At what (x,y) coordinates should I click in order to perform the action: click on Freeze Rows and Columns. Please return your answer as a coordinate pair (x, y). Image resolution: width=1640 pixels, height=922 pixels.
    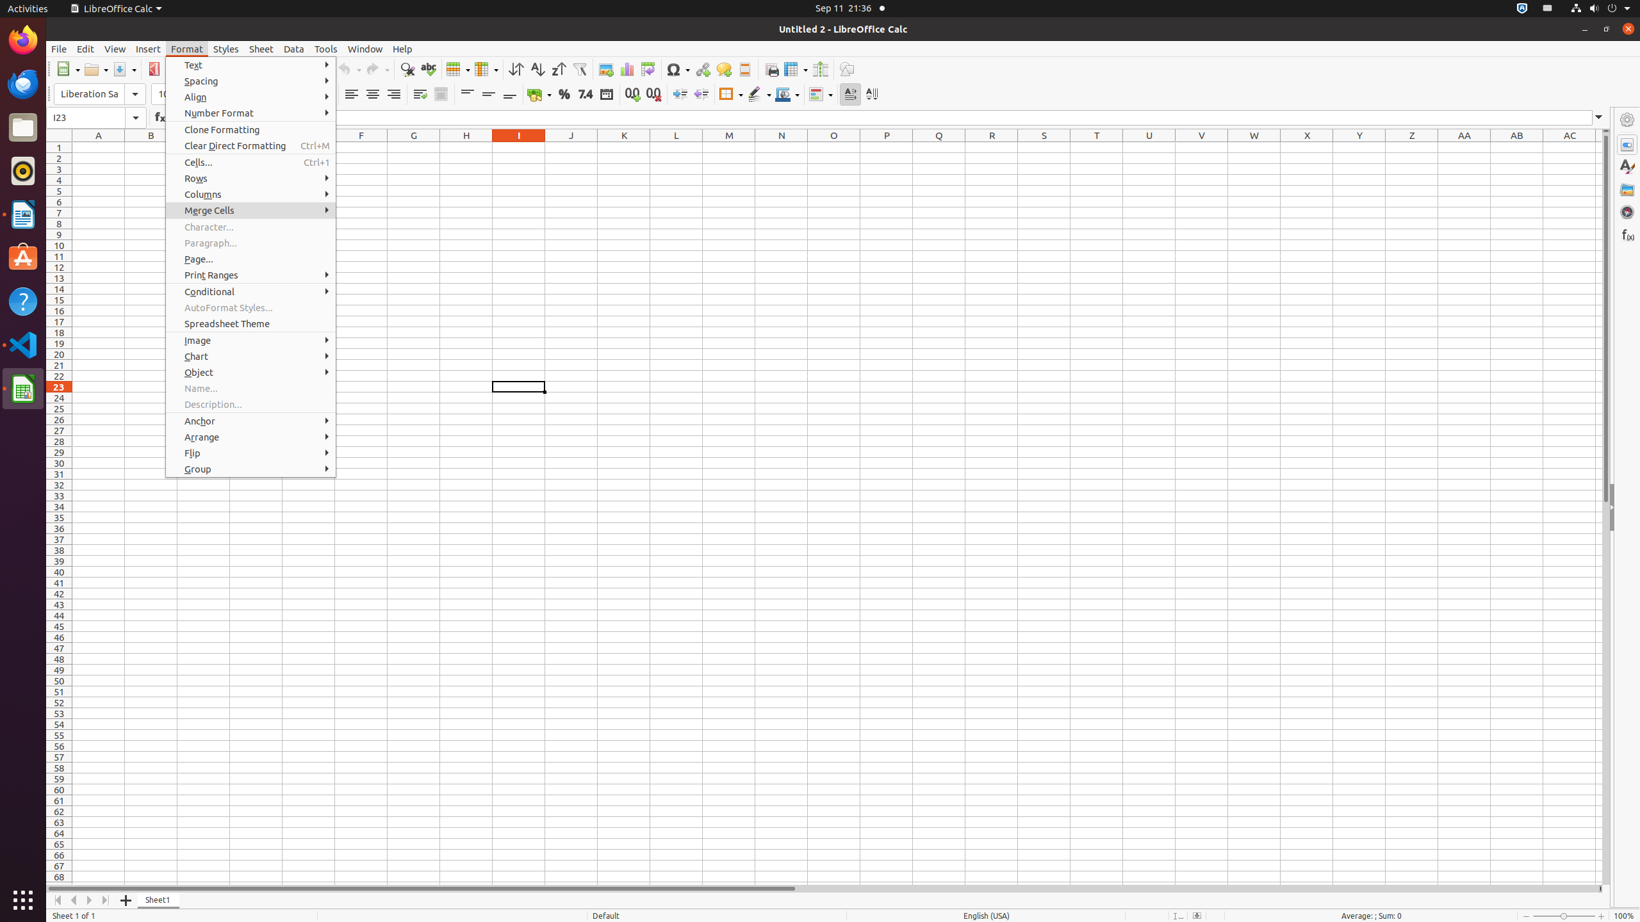
    Looking at the image, I should click on (796, 69).